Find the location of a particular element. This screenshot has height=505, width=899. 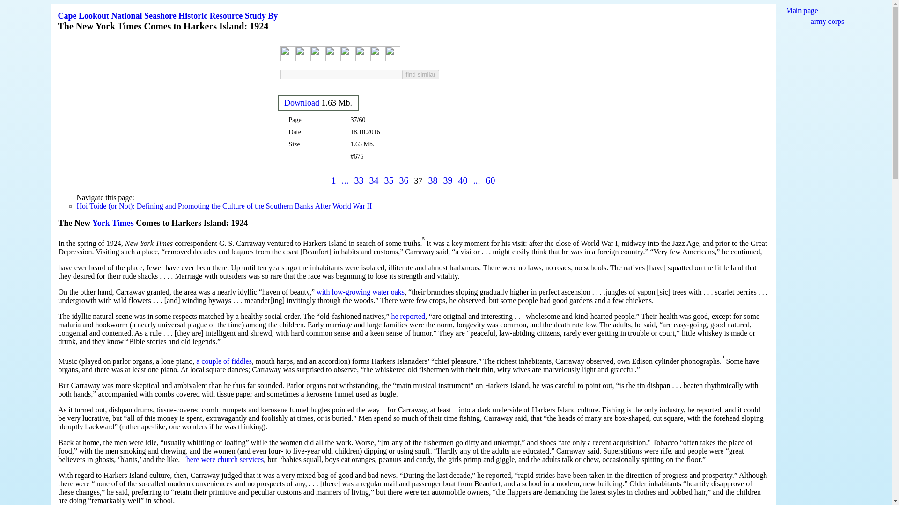

York Times is located at coordinates (113, 223).